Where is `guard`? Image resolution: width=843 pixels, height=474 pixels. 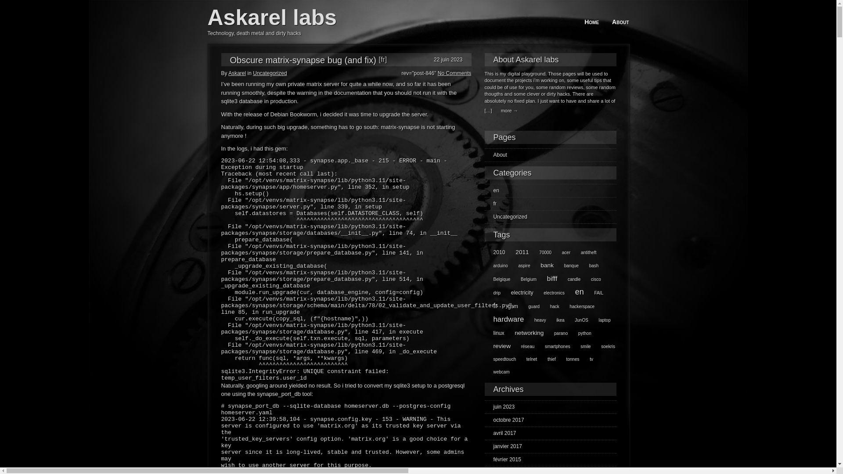
guard is located at coordinates (530, 306).